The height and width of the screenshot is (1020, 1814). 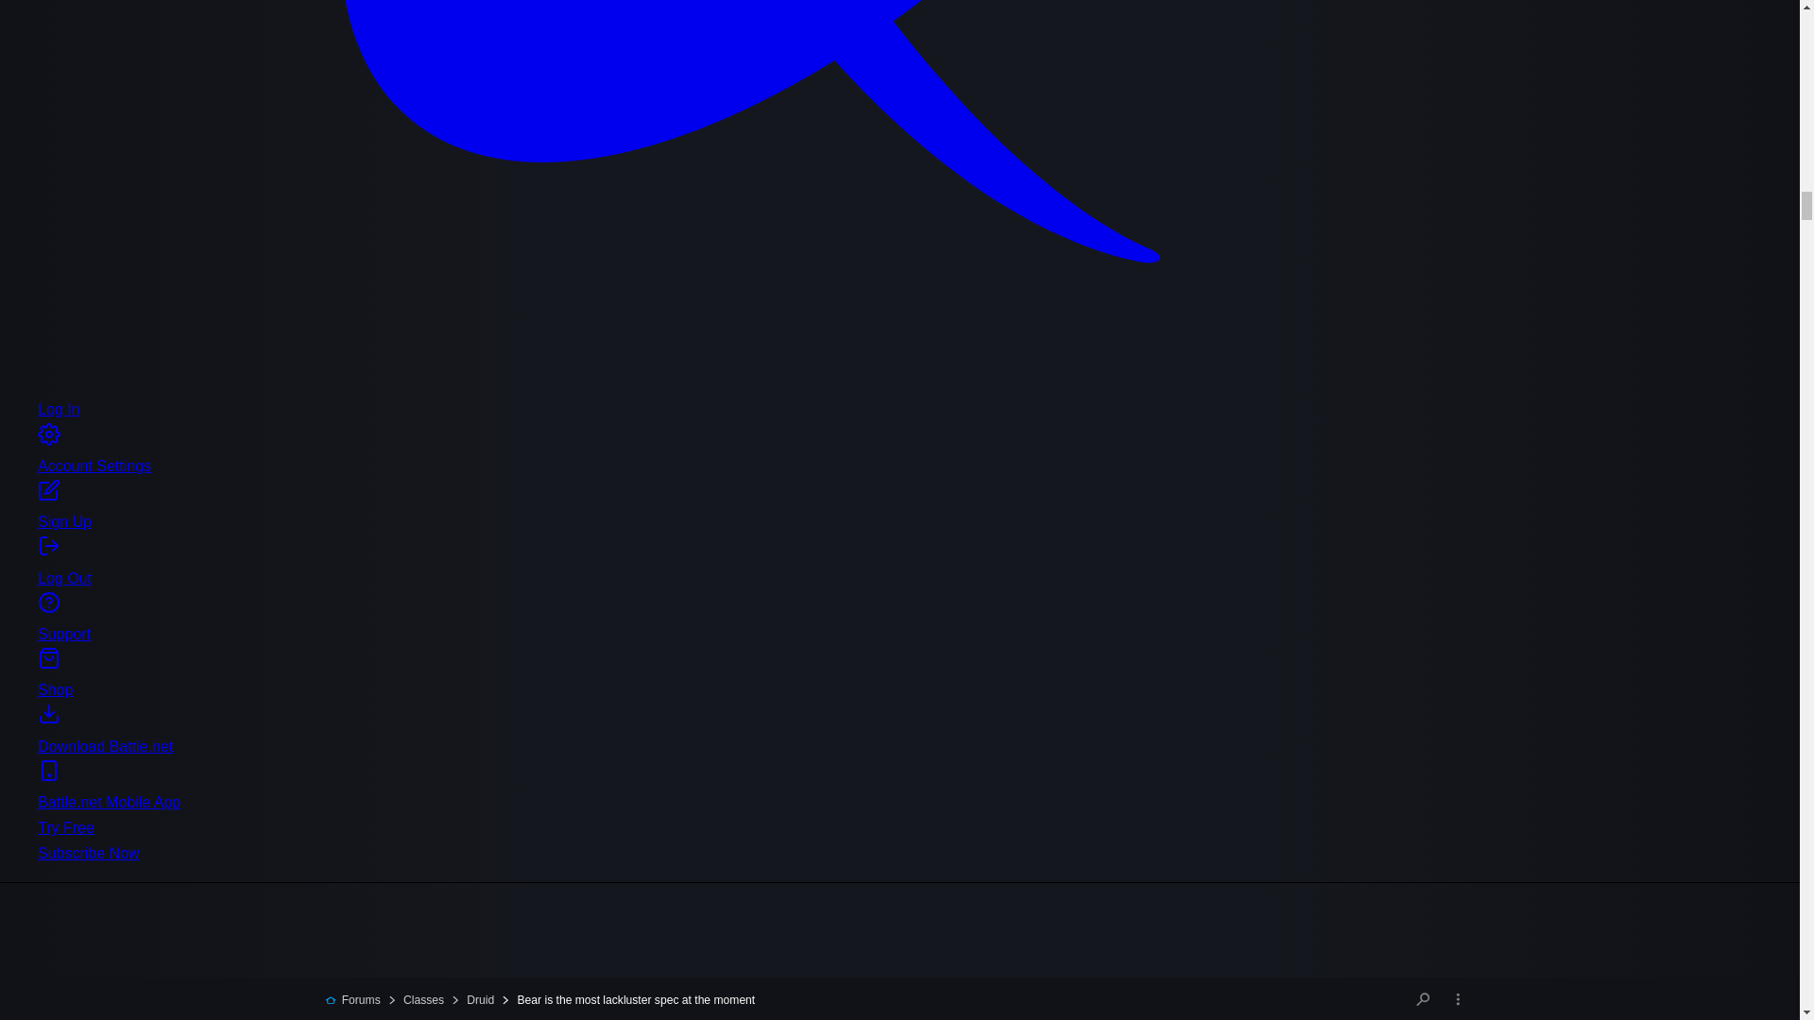 What do you see at coordinates (627, 999) in the screenshot?
I see `Bear is the most lackluster spec at the moment` at bounding box center [627, 999].